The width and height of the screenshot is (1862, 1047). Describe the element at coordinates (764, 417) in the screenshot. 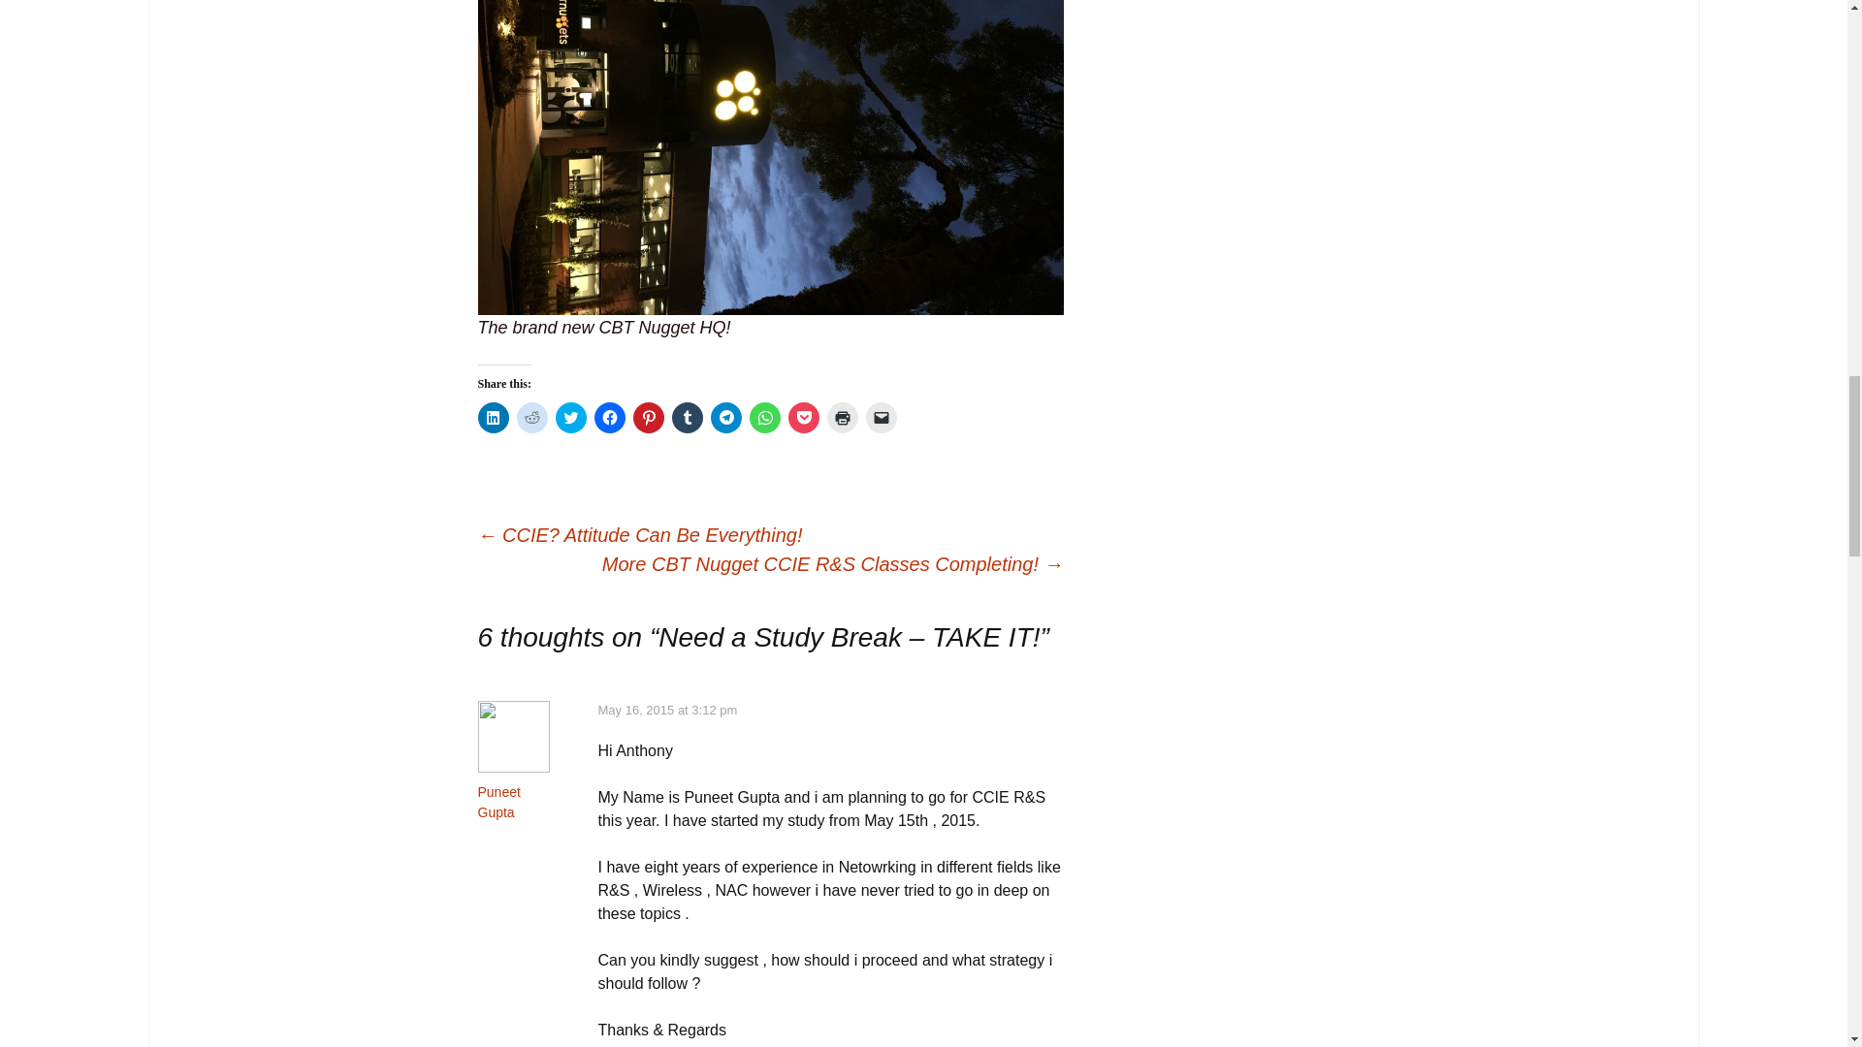

I see `Click to share on WhatsApp` at that location.